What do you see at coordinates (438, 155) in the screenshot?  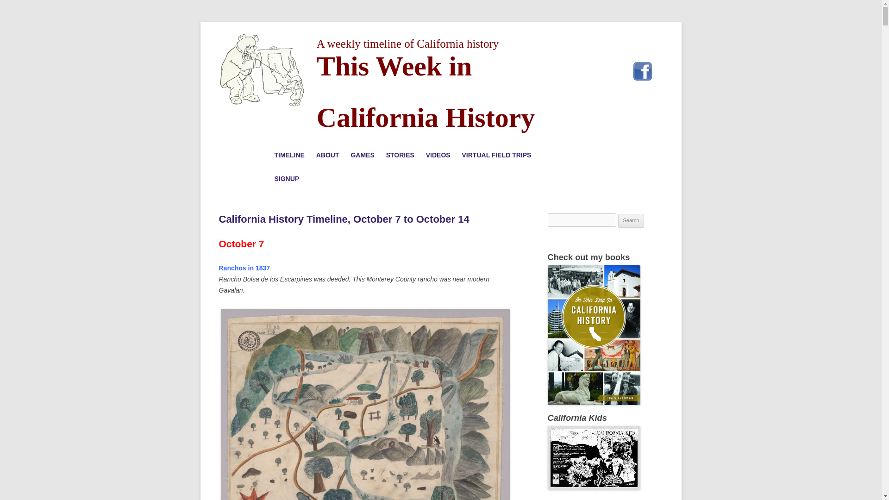 I see `VIDEOS` at bounding box center [438, 155].